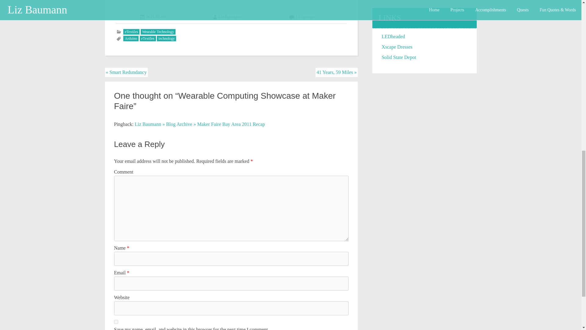 The image size is (586, 330). What do you see at coordinates (167, 38) in the screenshot?
I see `technology` at bounding box center [167, 38].